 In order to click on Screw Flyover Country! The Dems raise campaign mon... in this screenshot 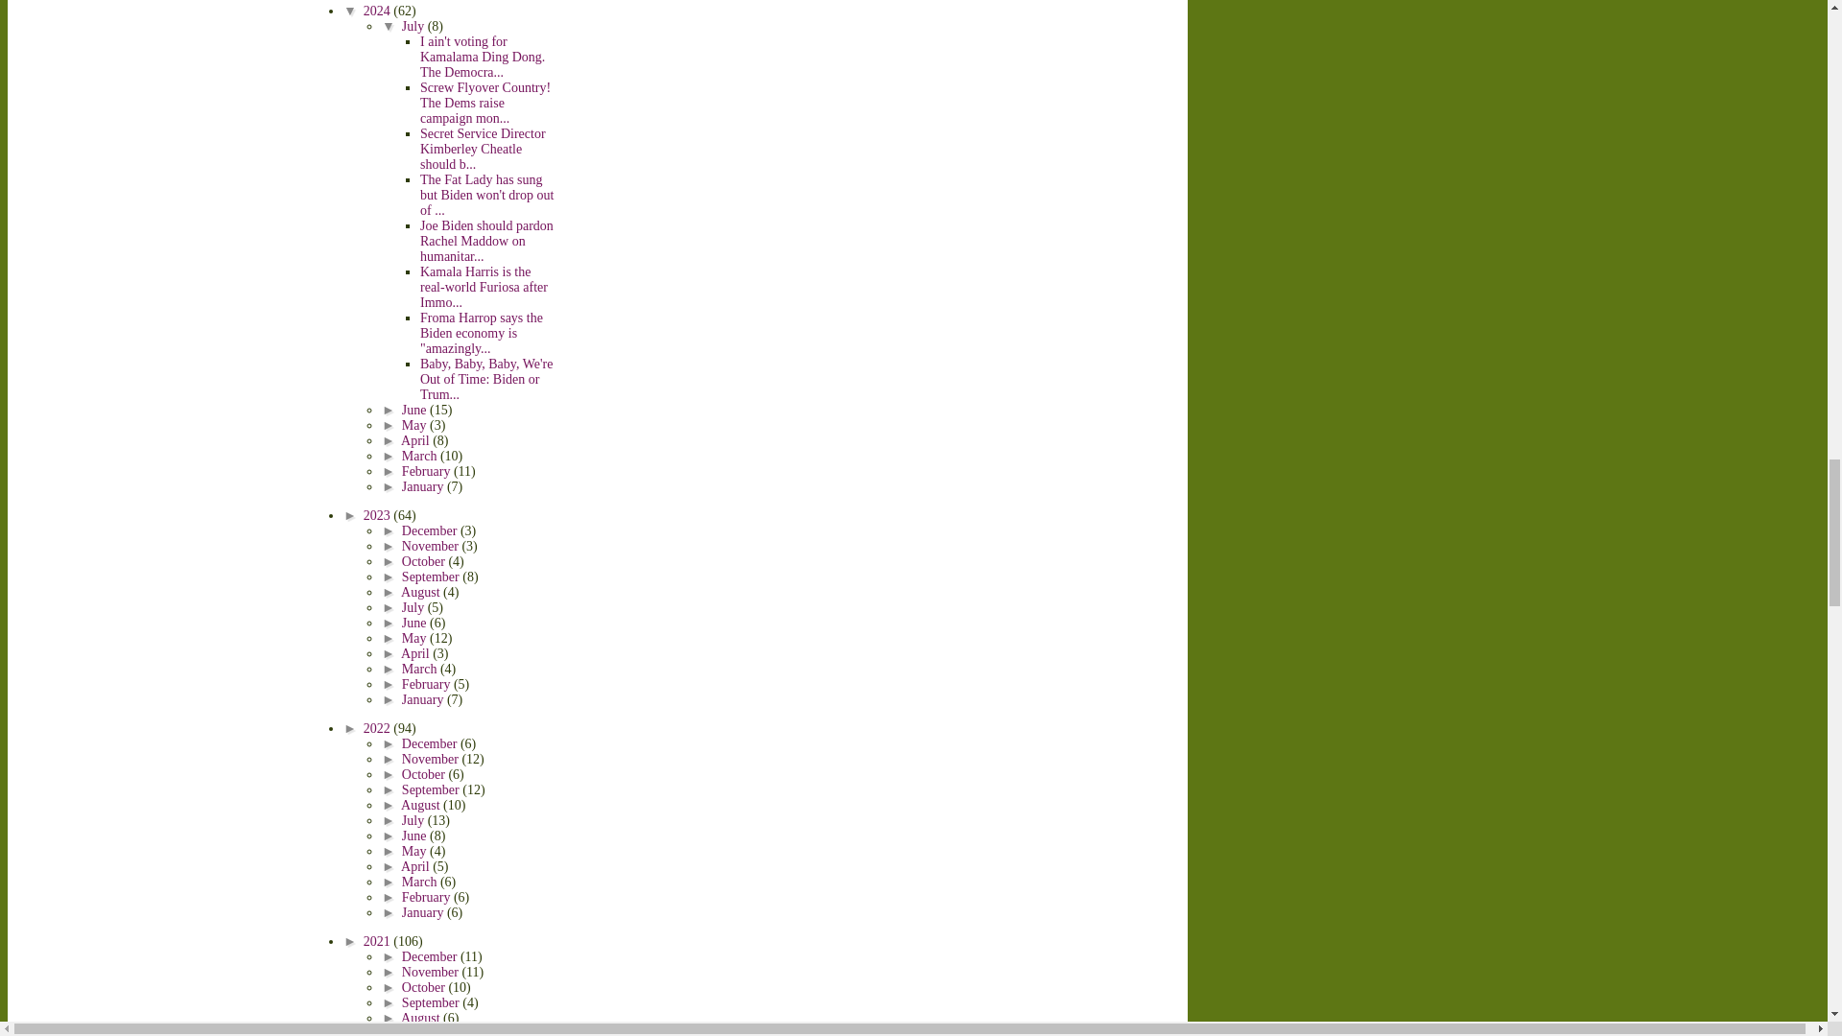, I will do `click(485, 103)`.